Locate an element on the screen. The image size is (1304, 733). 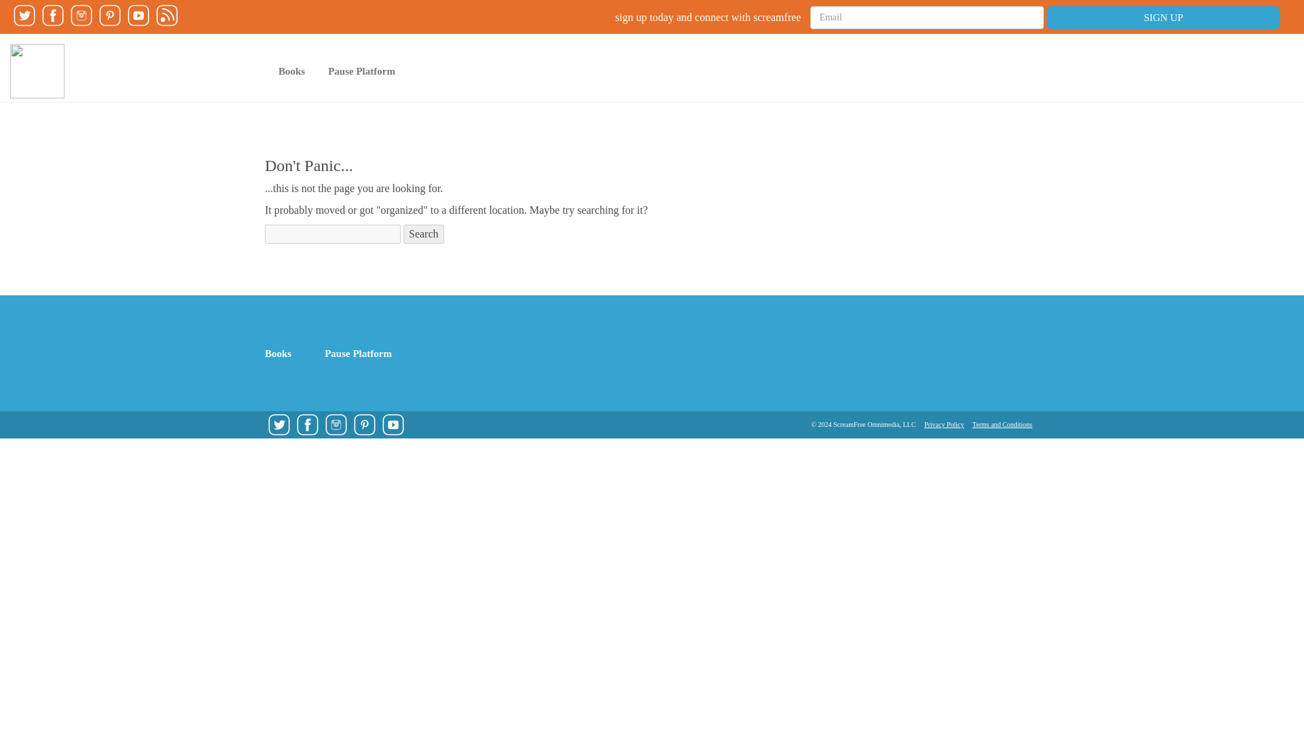
Books is located at coordinates (292, 71).